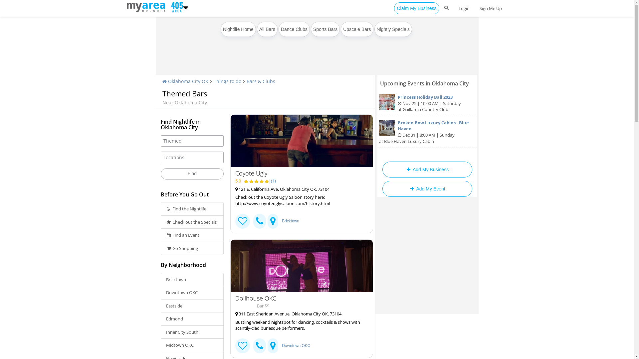 The width and height of the screenshot is (639, 359). Describe the element at coordinates (464, 8) in the screenshot. I see `Login` at that location.